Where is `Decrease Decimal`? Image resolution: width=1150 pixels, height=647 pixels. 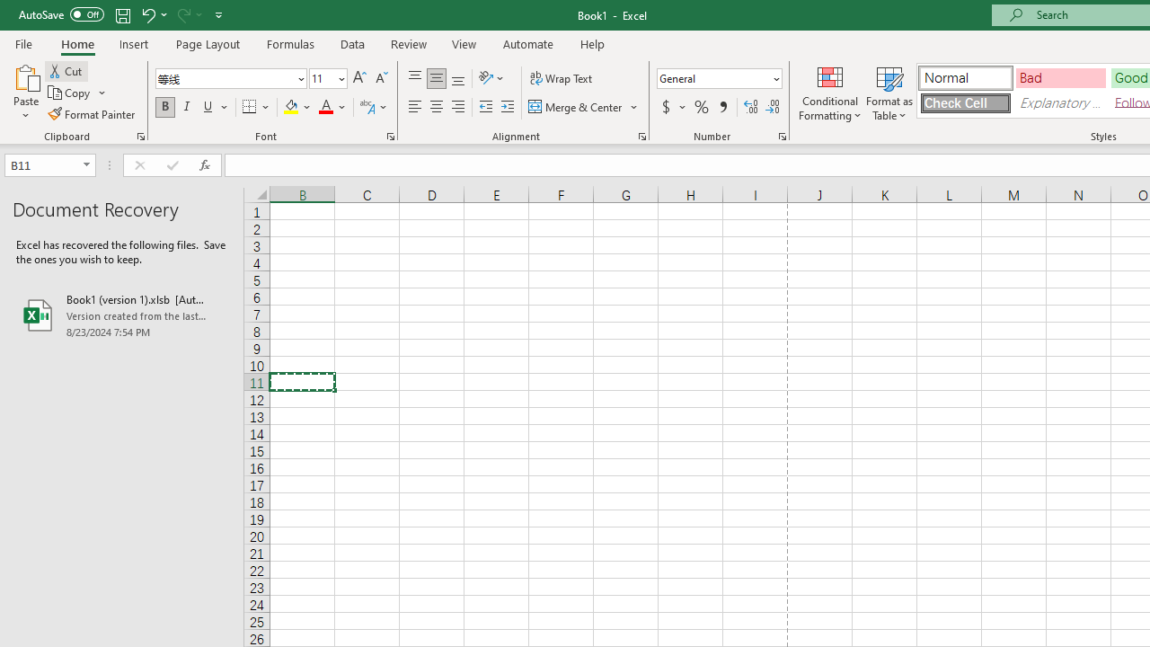
Decrease Decimal is located at coordinates (772, 108).